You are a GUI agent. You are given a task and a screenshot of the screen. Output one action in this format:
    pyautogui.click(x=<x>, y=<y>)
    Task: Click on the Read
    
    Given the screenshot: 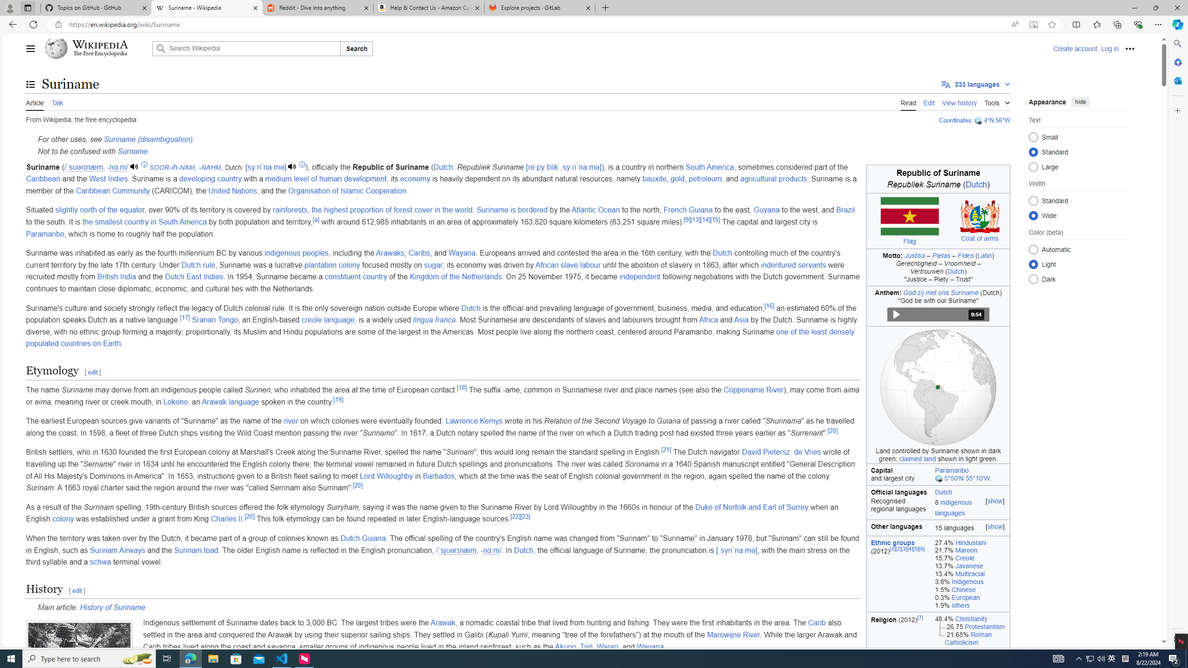 What is the action you would take?
    pyautogui.click(x=908, y=102)
    